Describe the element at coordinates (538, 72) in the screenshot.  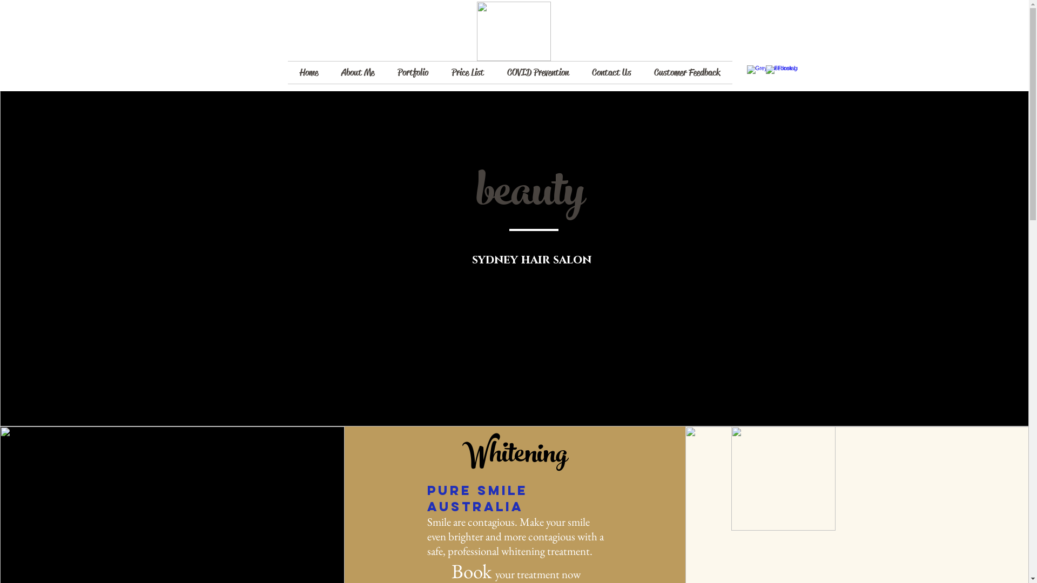
I see `COVID Prevention` at that location.